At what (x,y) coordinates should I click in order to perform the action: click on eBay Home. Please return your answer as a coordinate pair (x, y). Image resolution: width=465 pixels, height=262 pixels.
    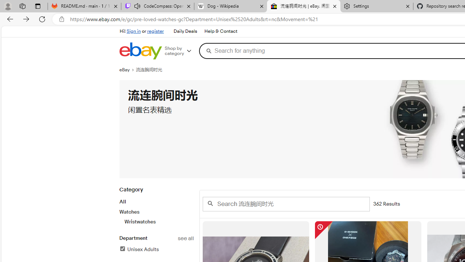
    Looking at the image, I should click on (140, 51).